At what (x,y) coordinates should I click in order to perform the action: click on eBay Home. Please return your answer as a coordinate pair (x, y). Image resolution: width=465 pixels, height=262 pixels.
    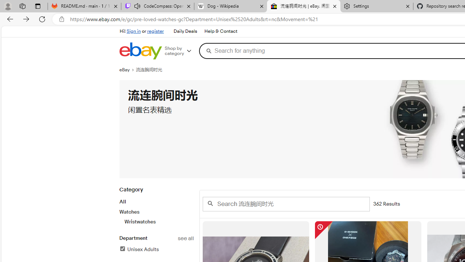
    Looking at the image, I should click on (140, 51).